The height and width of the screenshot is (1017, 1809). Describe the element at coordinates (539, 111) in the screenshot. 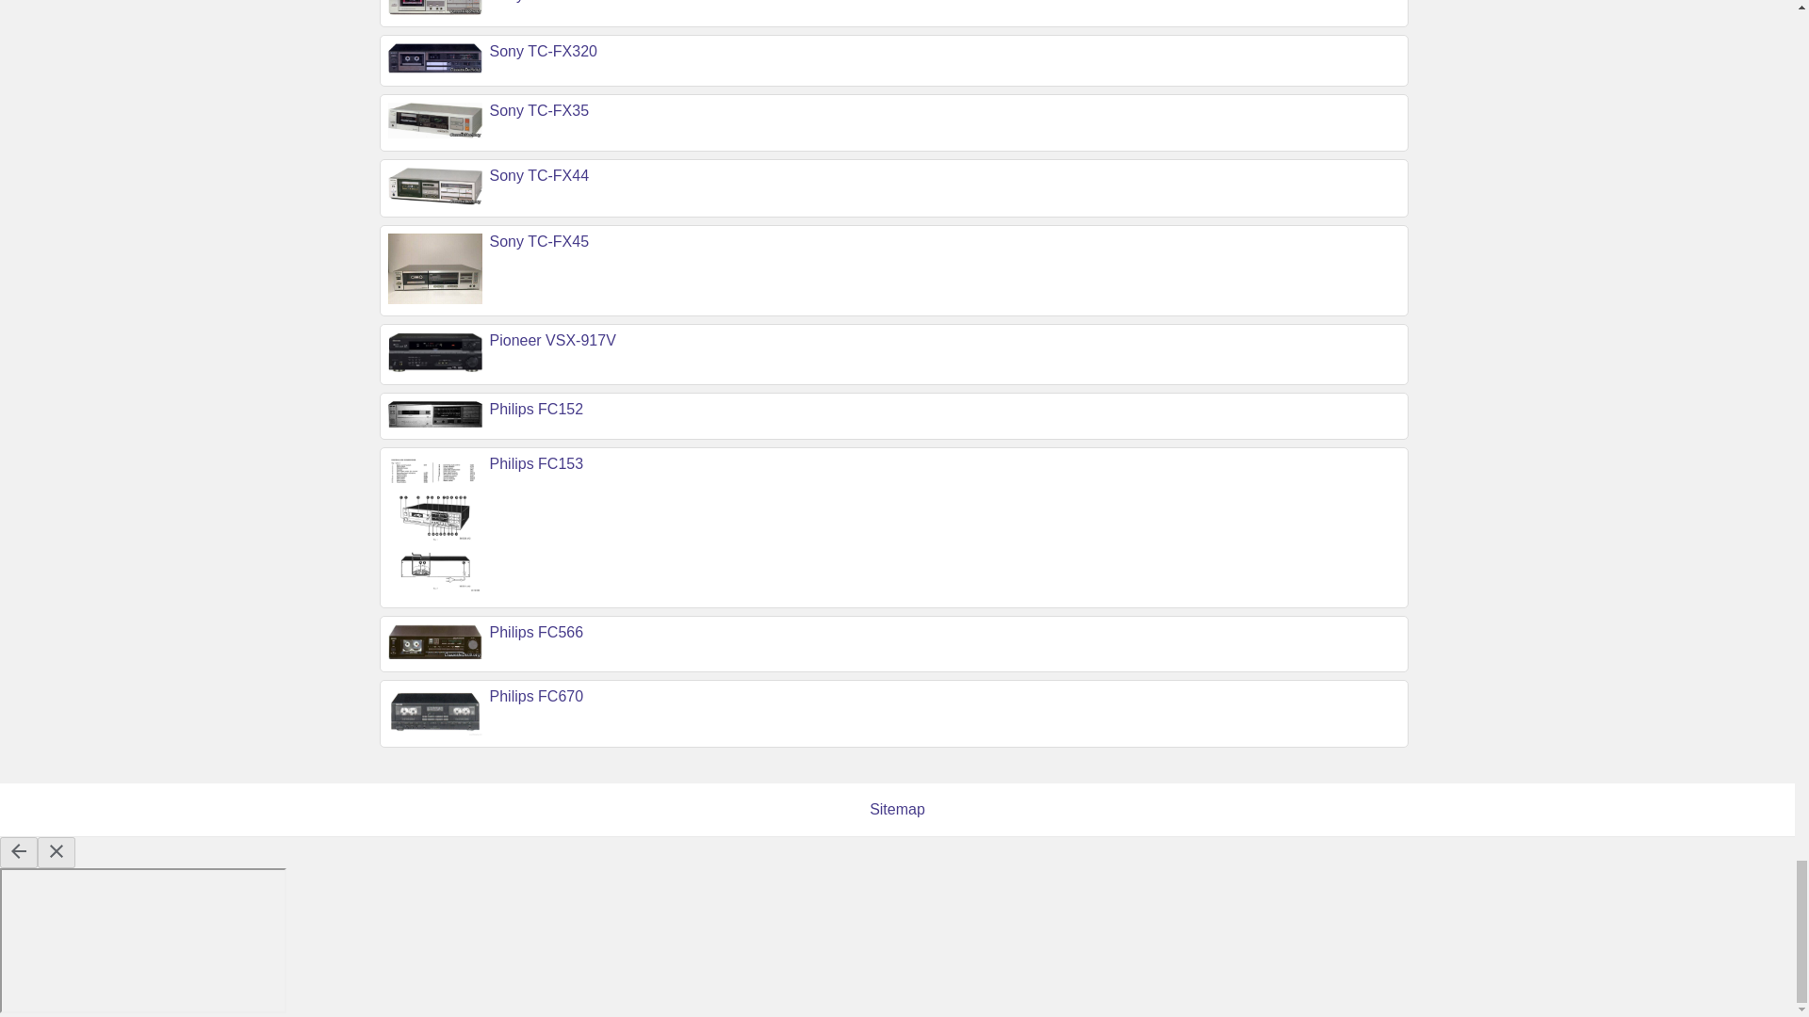

I see `Sony TC-FX35` at that location.